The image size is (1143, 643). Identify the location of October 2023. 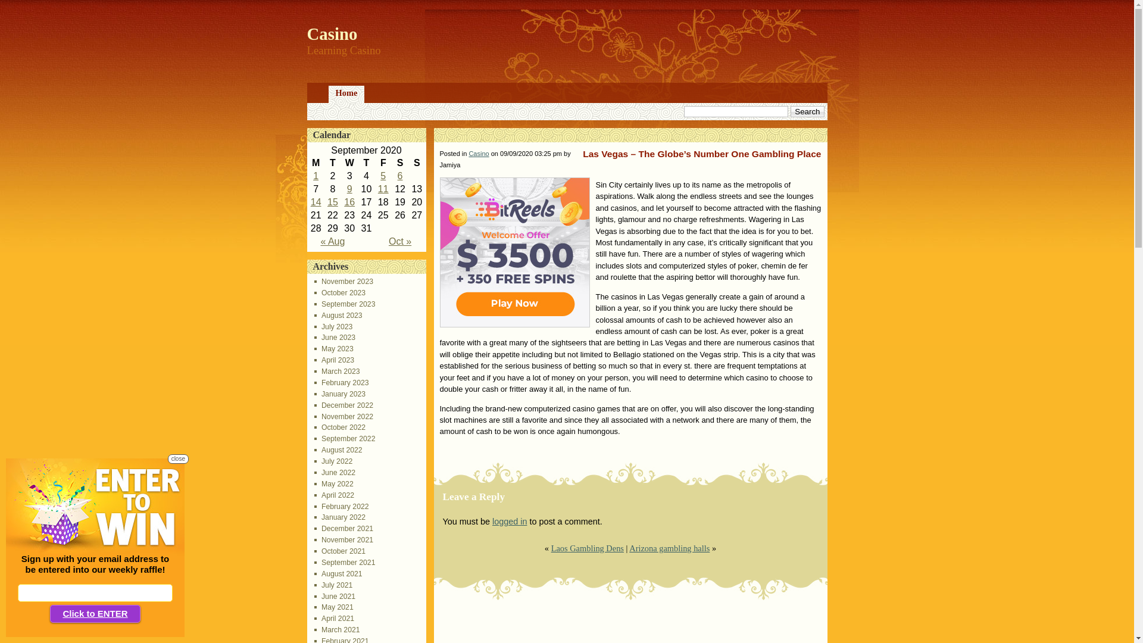
(340, 293).